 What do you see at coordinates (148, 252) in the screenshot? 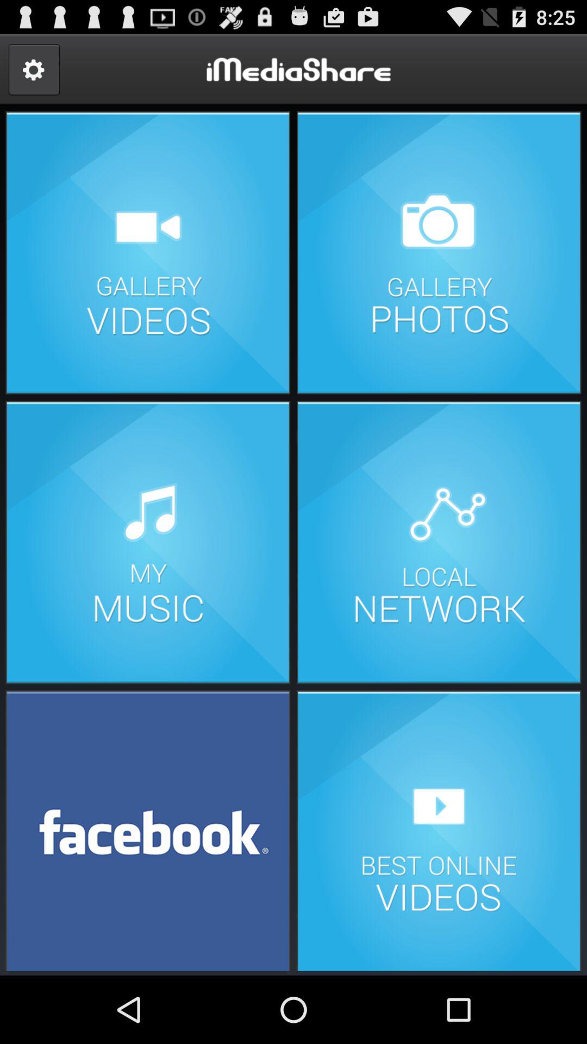
I see `go to videos` at bounding box center [148, 252].